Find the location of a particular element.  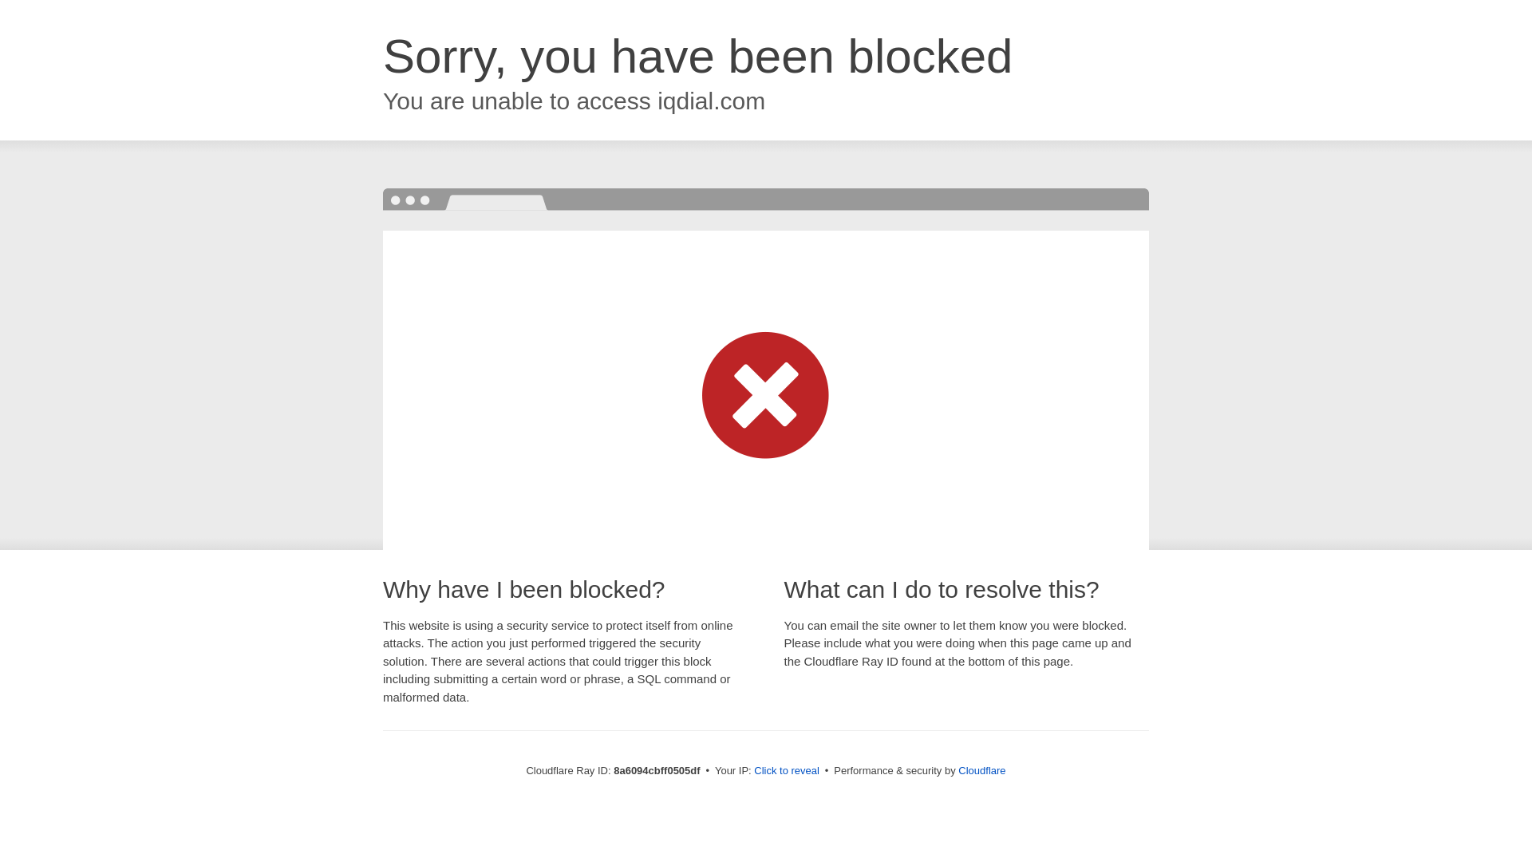

Click to reveal is located at coordinates (787, 771).